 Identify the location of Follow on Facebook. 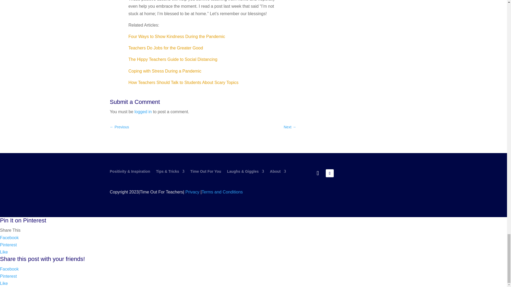
(318, 173).